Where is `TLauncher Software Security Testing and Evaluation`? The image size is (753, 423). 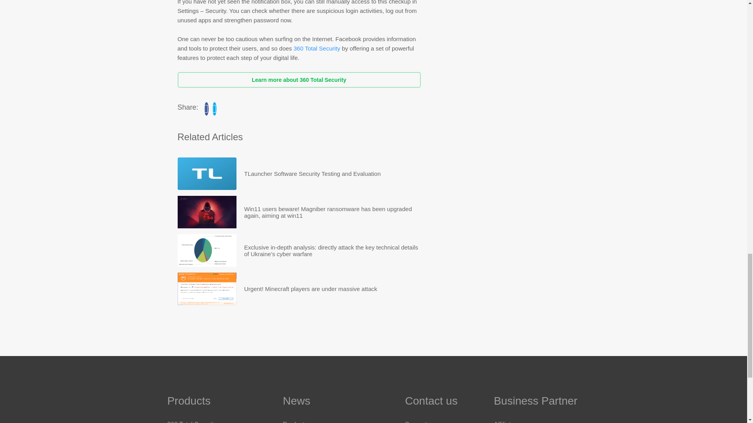
TLauncher Software Security Testing and Evaluation is located at coordinates (206, 173).